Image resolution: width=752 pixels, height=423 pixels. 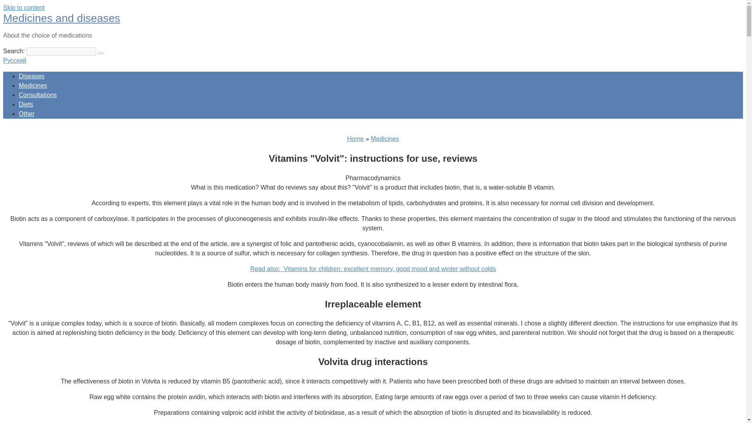 I want to click on Diseases, so click(x=31, y=76).